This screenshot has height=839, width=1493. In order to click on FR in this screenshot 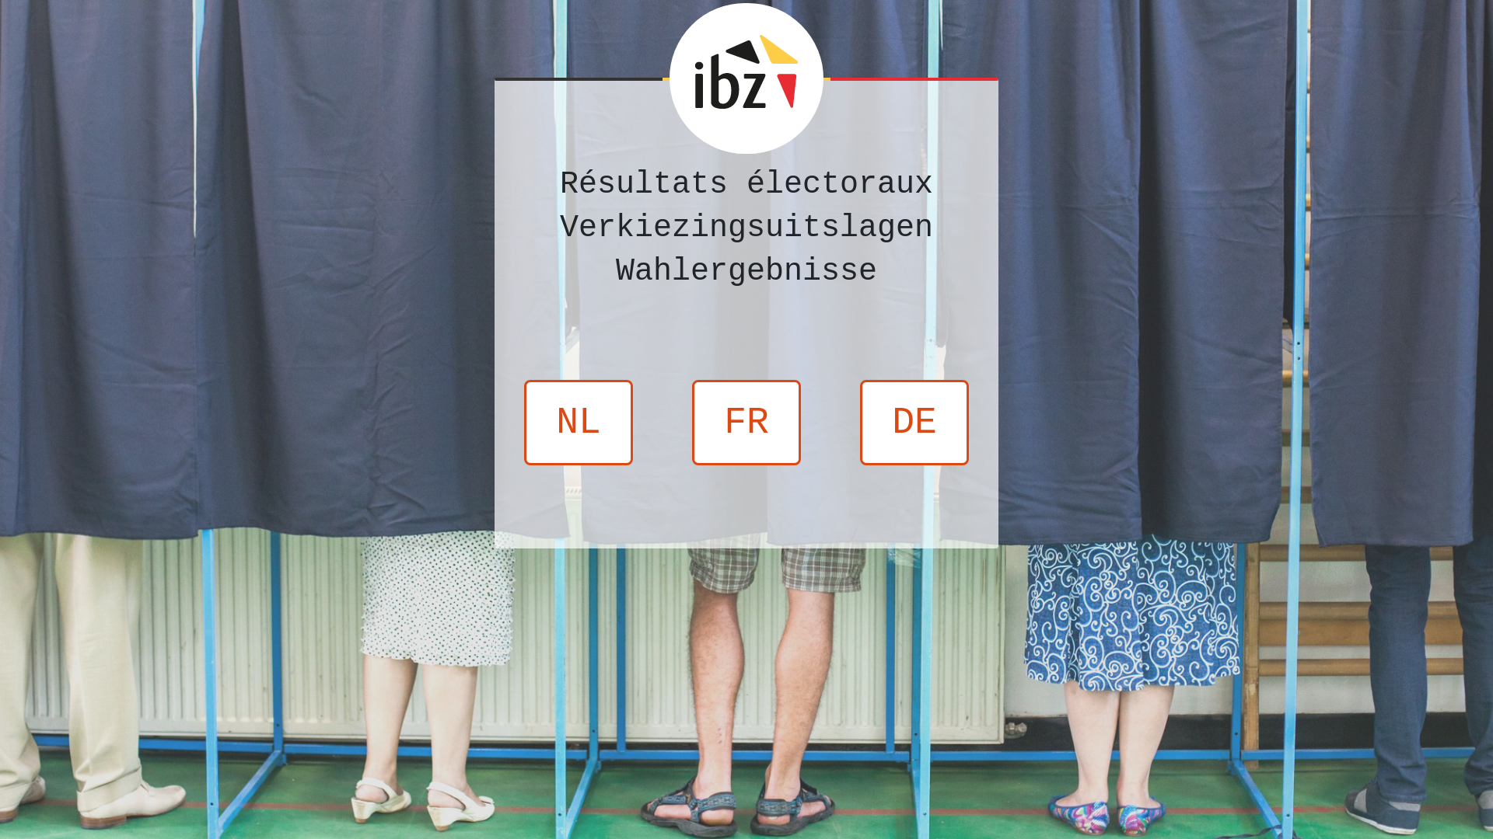, I will do `click(746, 423)`.